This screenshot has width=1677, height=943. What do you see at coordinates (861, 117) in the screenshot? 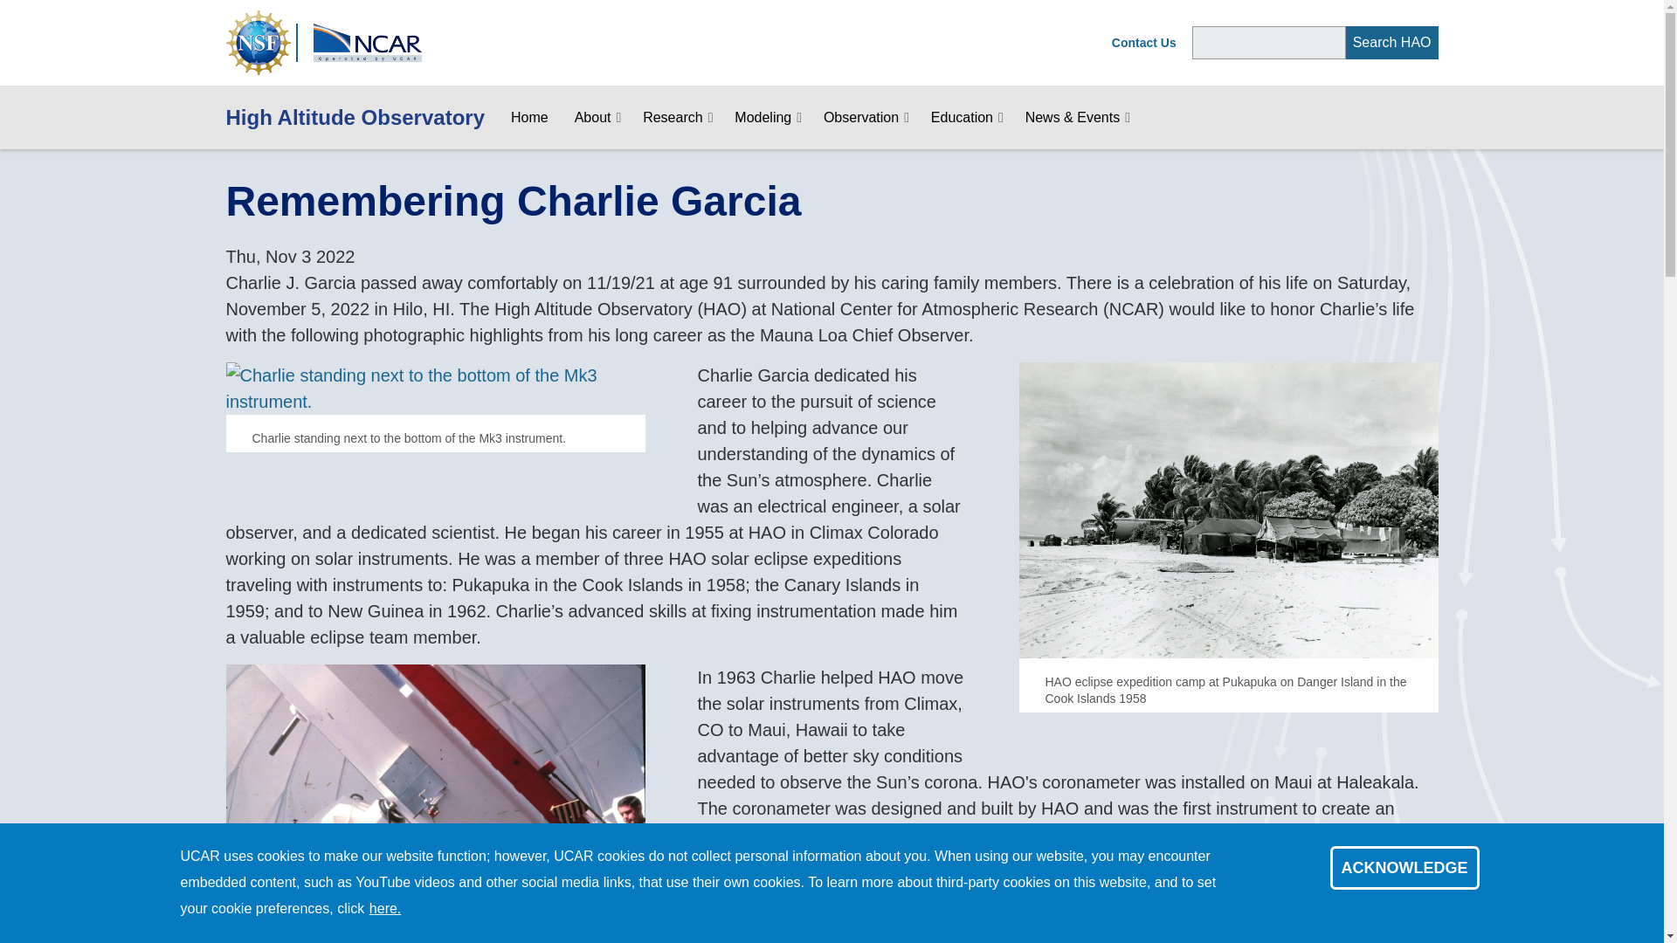
I see `Access to HAO's observational facilities and their data.` at bounding box center [861, 117].